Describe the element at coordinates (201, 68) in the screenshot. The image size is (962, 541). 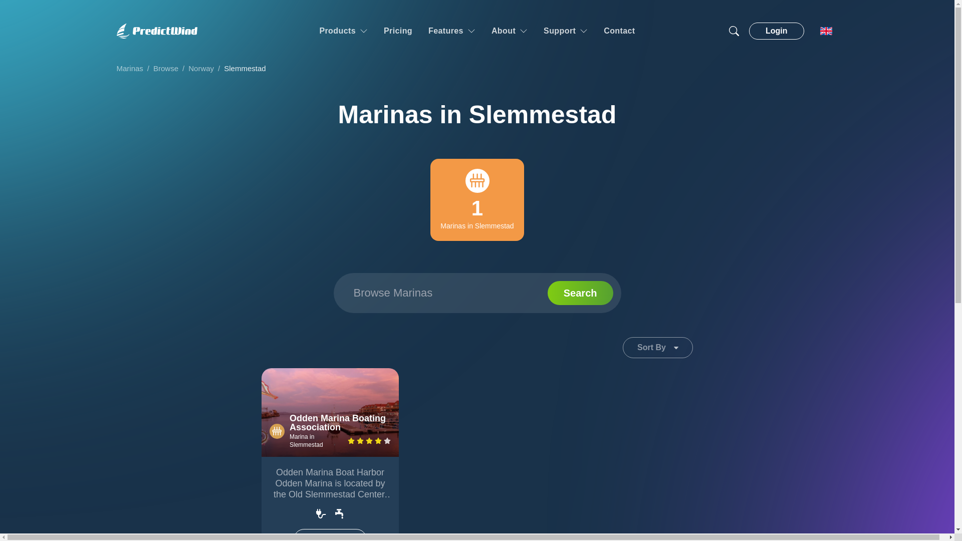
I see `Norway` at that location.